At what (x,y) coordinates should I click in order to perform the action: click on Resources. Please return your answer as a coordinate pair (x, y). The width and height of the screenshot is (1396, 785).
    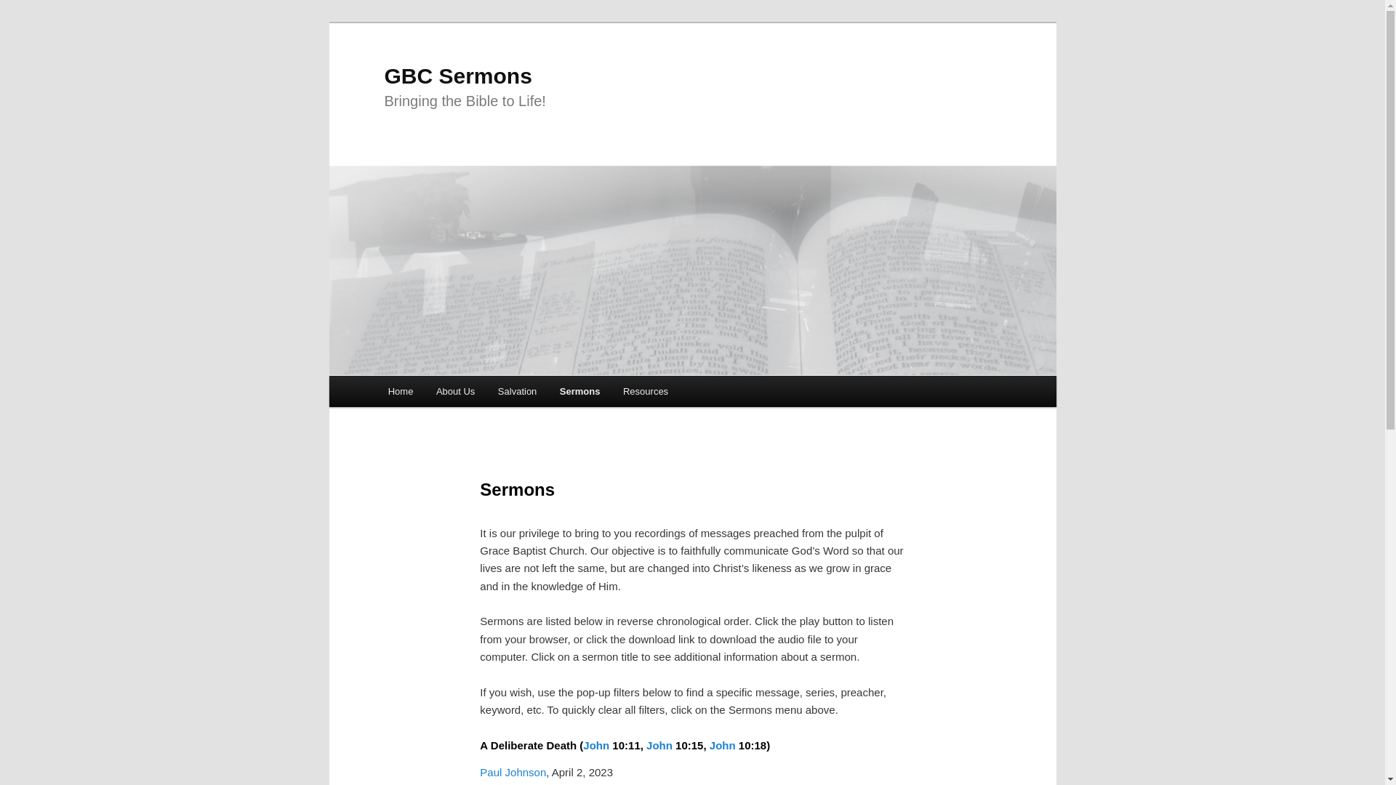
    Looking at the image, I should click on (646, 391).